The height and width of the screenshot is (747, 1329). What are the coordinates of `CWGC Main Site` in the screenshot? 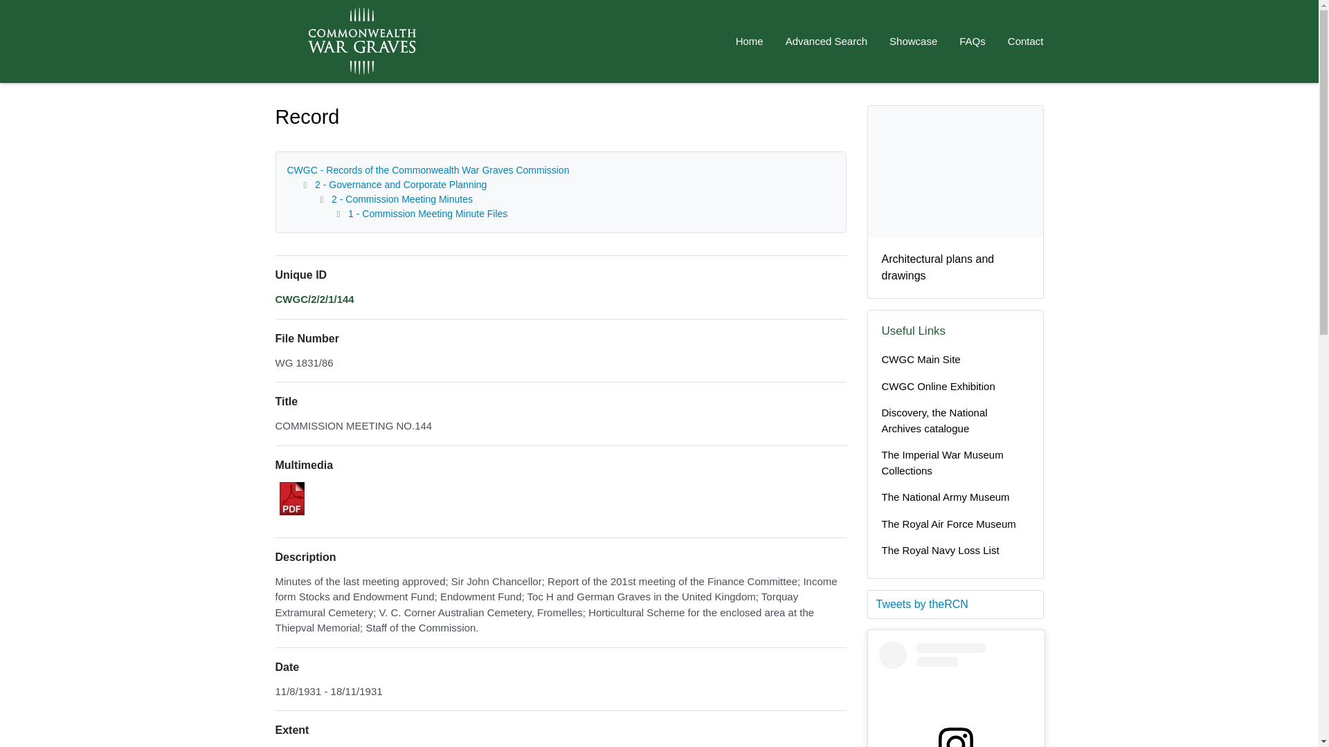 It's located at (955, 360).